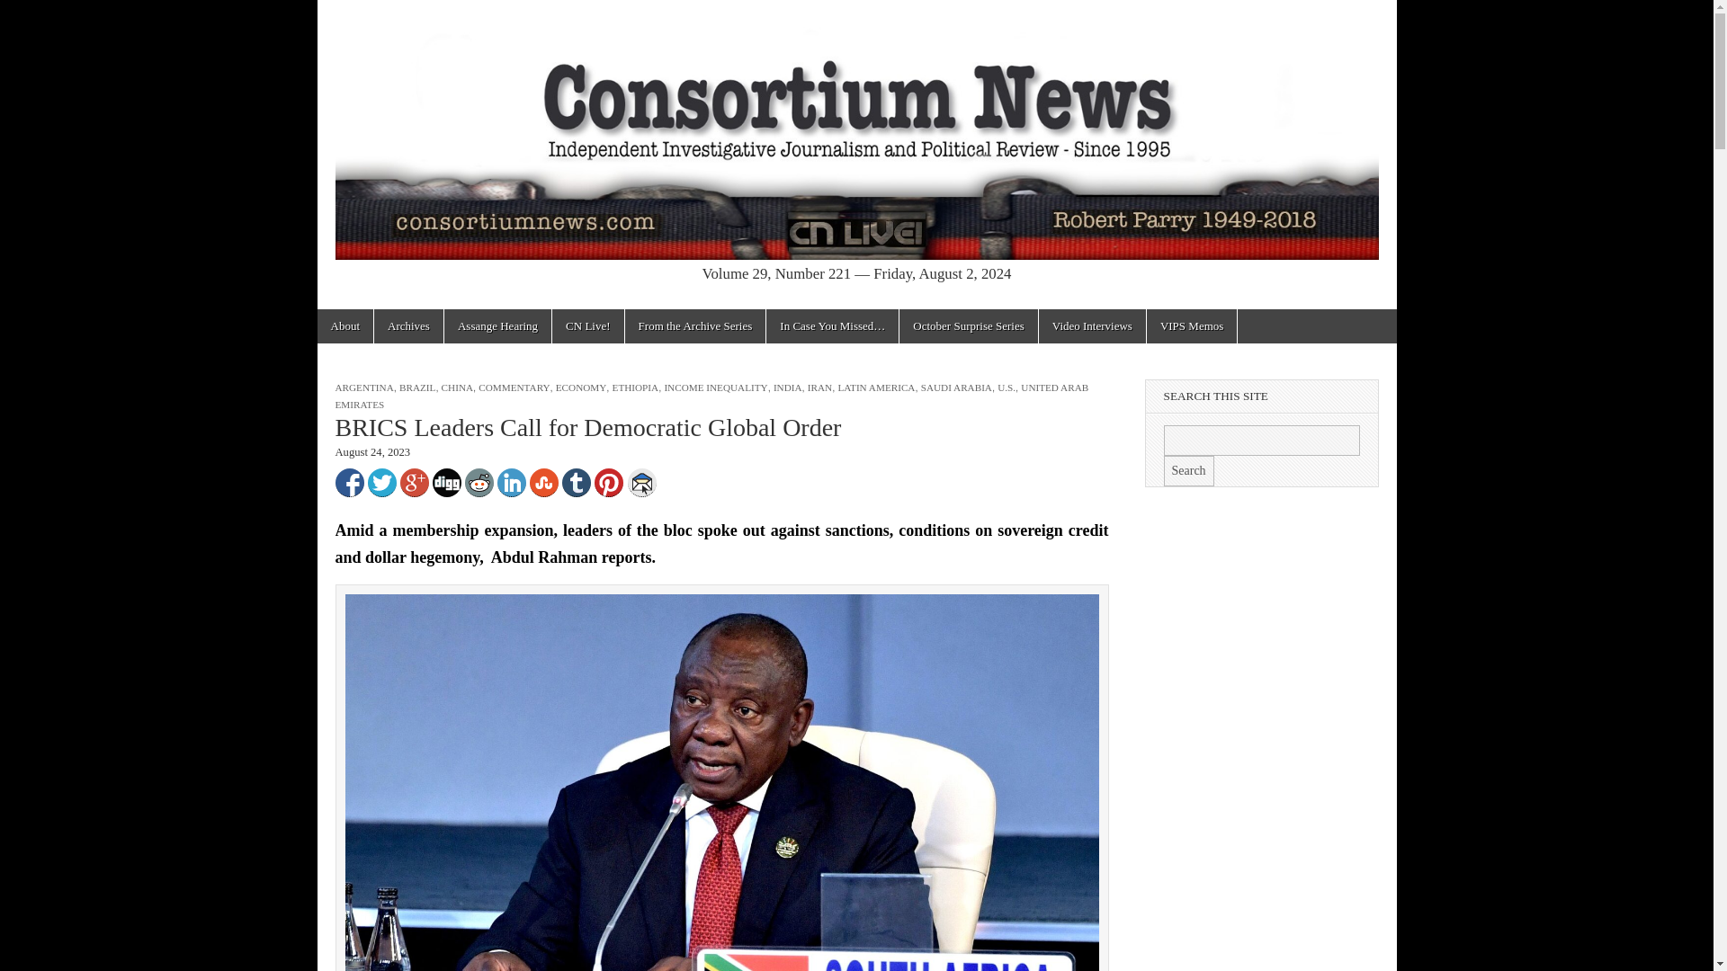 This screenshot has width=1727, height=971. I want to click on Share to StumbleUpon, so click(543, 482).